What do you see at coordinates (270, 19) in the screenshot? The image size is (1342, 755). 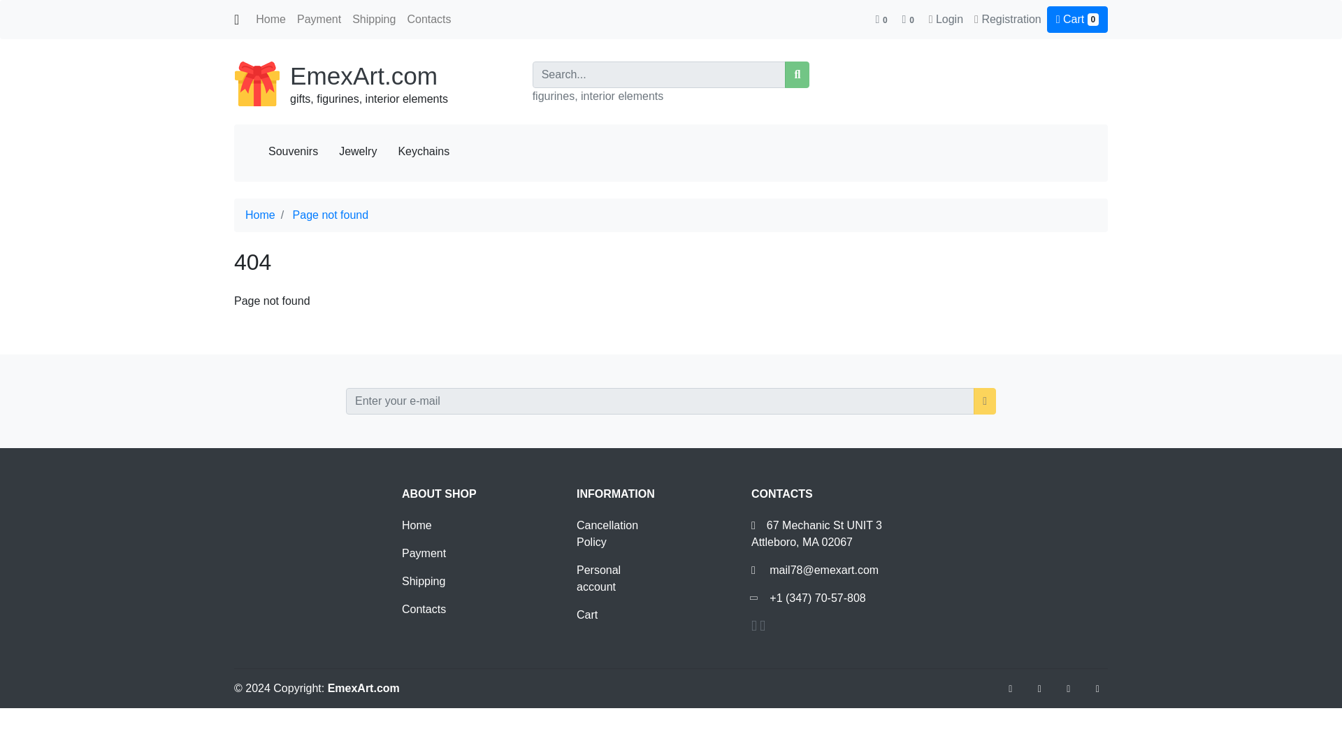 I see `Home` at bounding box center [270, 19].